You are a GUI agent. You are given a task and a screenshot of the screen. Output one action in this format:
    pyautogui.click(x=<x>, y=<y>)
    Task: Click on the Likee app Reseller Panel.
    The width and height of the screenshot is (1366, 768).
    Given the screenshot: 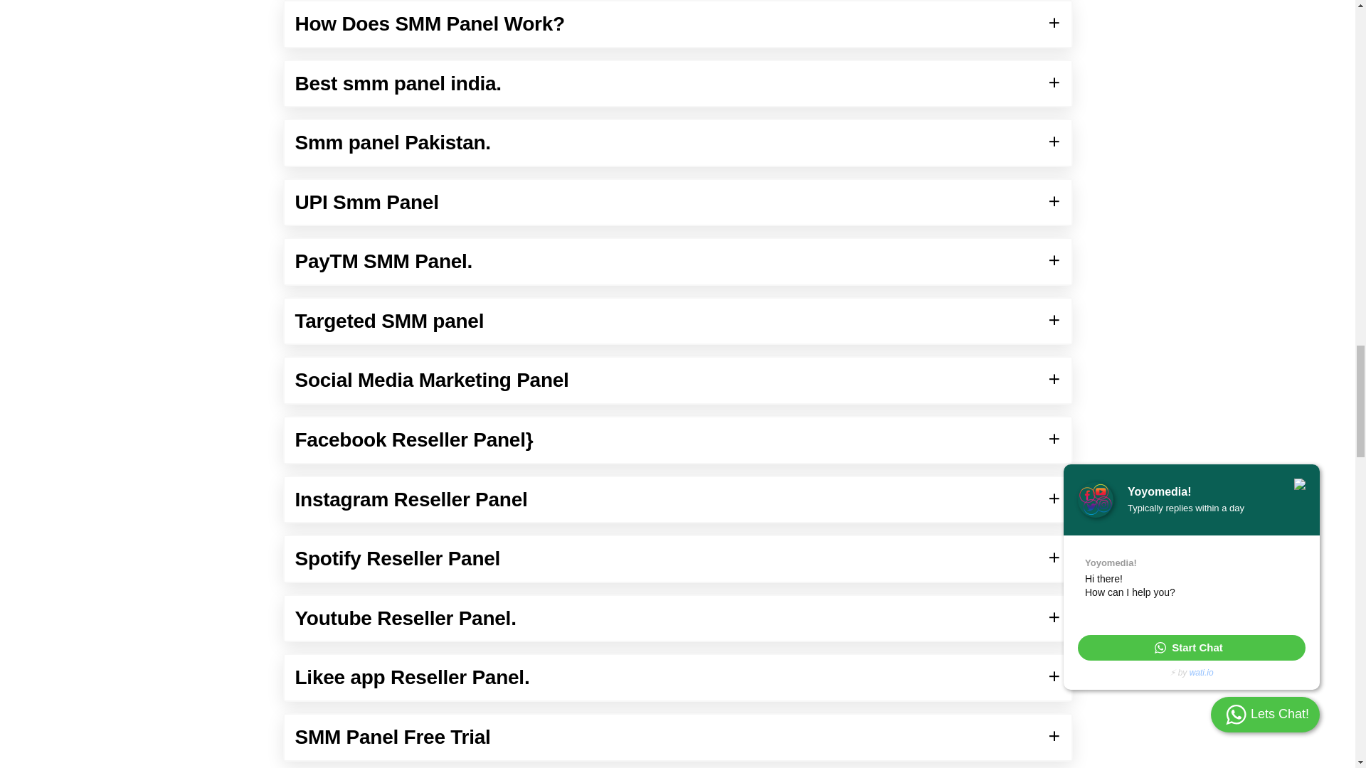 What is the action you would take?
    pyautogui.click(x=677, y=677)
    